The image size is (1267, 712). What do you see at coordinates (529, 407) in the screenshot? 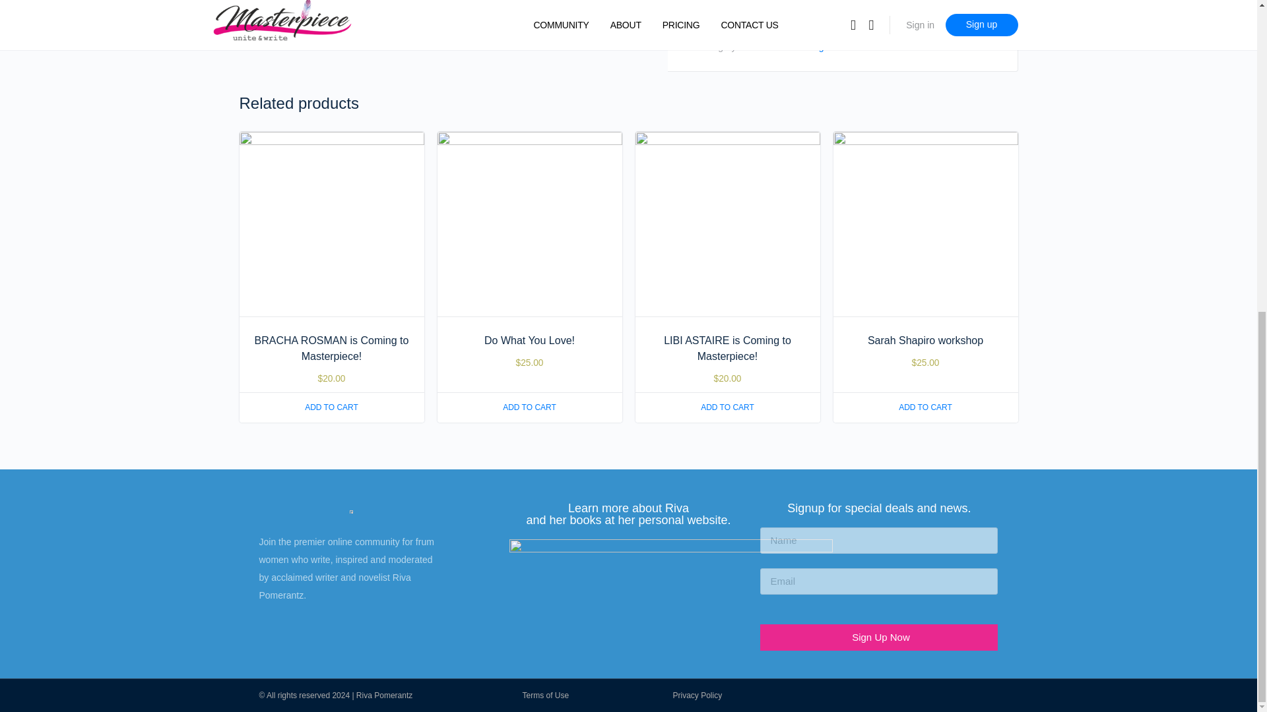
I see `ADD TO CART` at bounding box center [529, 407].